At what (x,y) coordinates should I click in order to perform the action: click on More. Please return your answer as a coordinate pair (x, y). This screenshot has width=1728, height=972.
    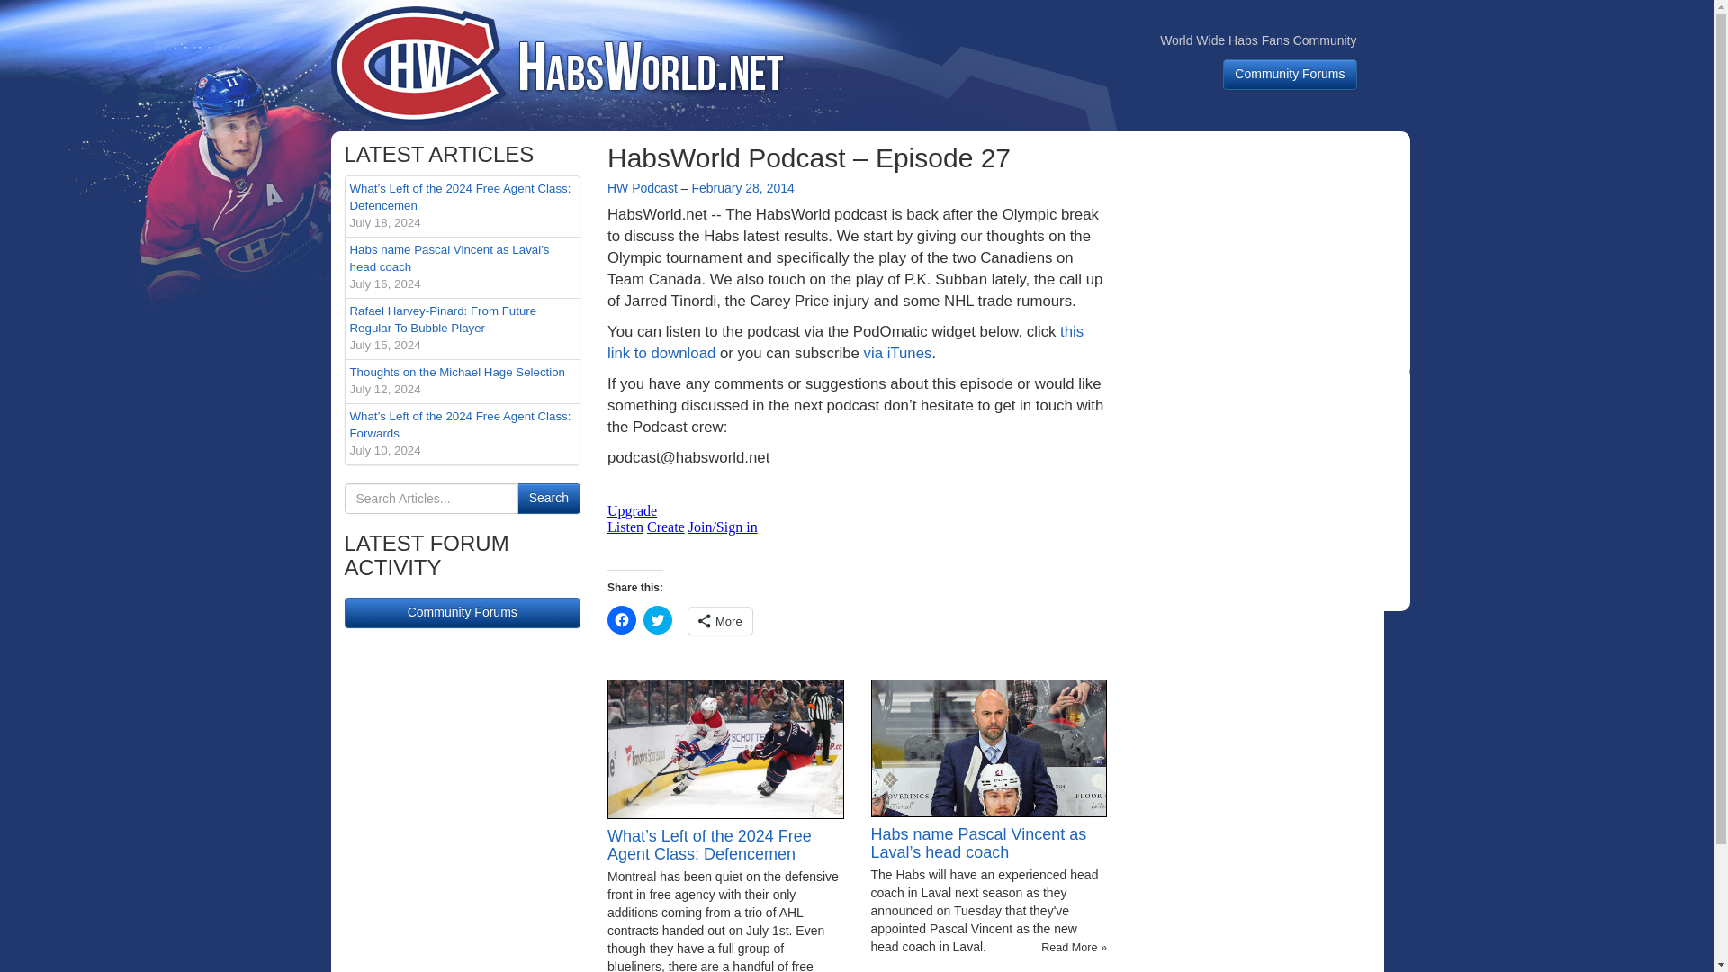
    Looking at the image, I should click on (720, 621).